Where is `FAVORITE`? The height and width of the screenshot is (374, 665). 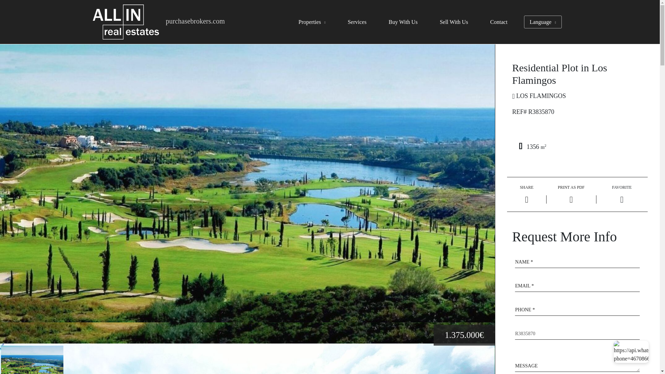 FAVORITE is located at coordinates (622, 195).